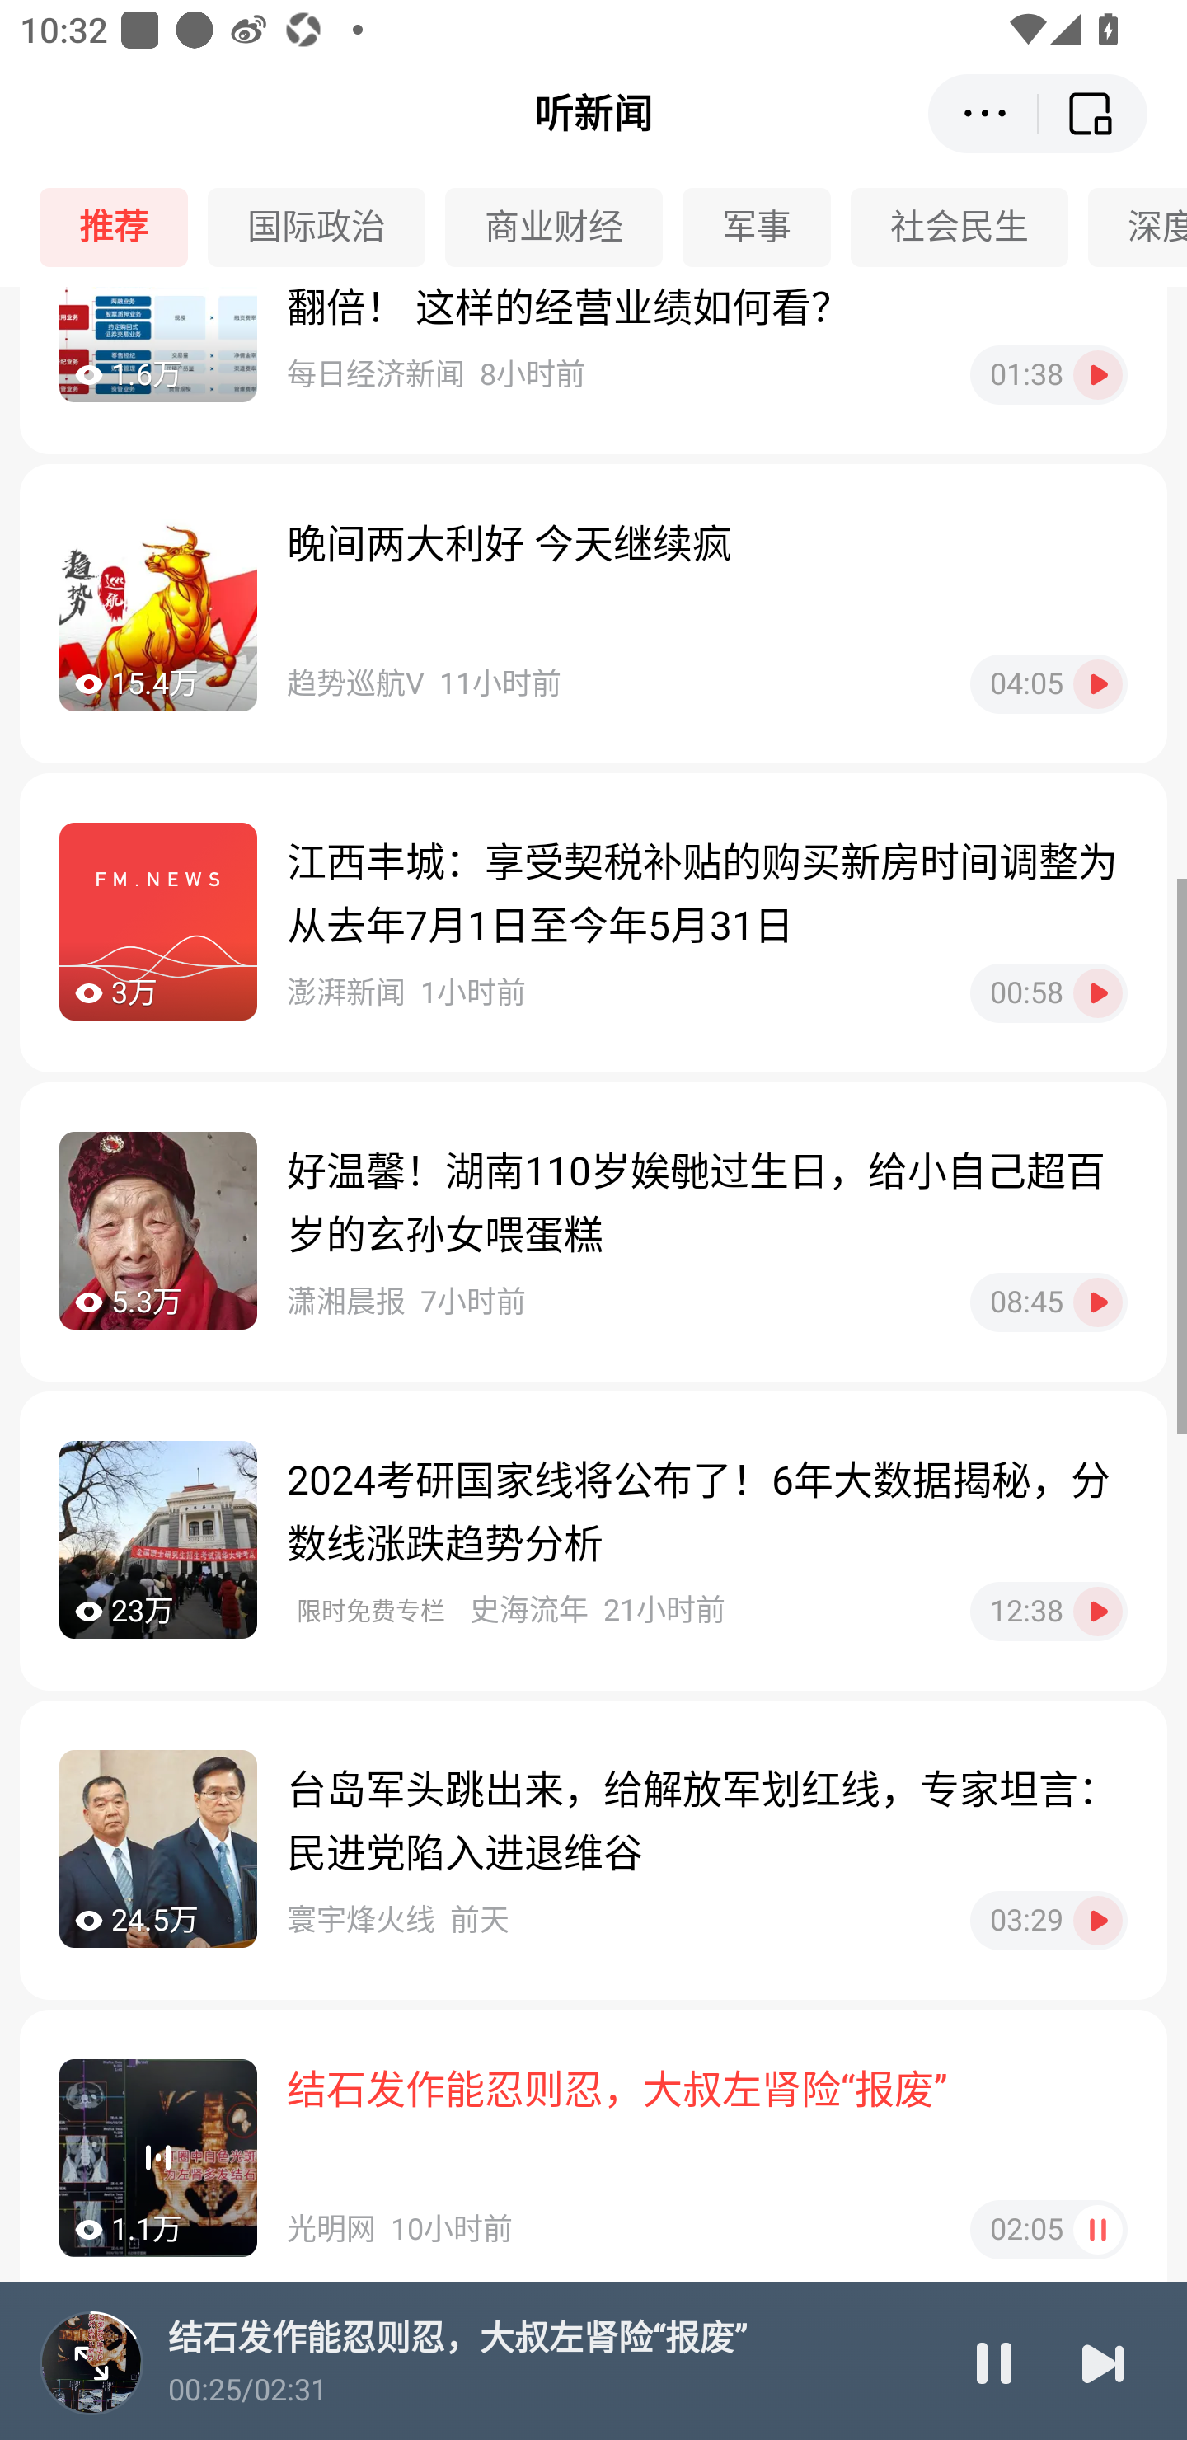 This screenshot has height=2440, width=1187. I want to click on 1.1万 结石发作能忍则忍，大叔左肾险“报废” 光明网10小时前 02:05, so click(593, 2160).